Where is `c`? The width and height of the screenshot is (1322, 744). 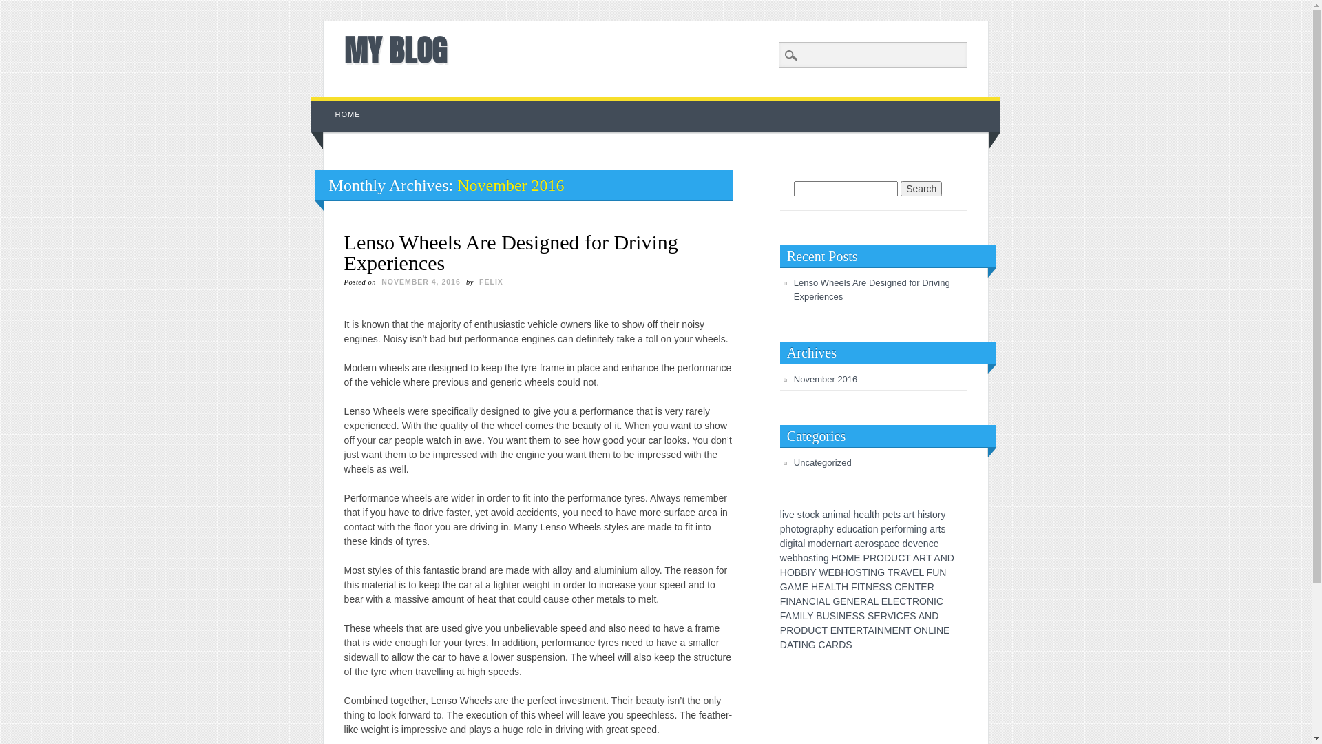
c is located at coordinates (931, 544).